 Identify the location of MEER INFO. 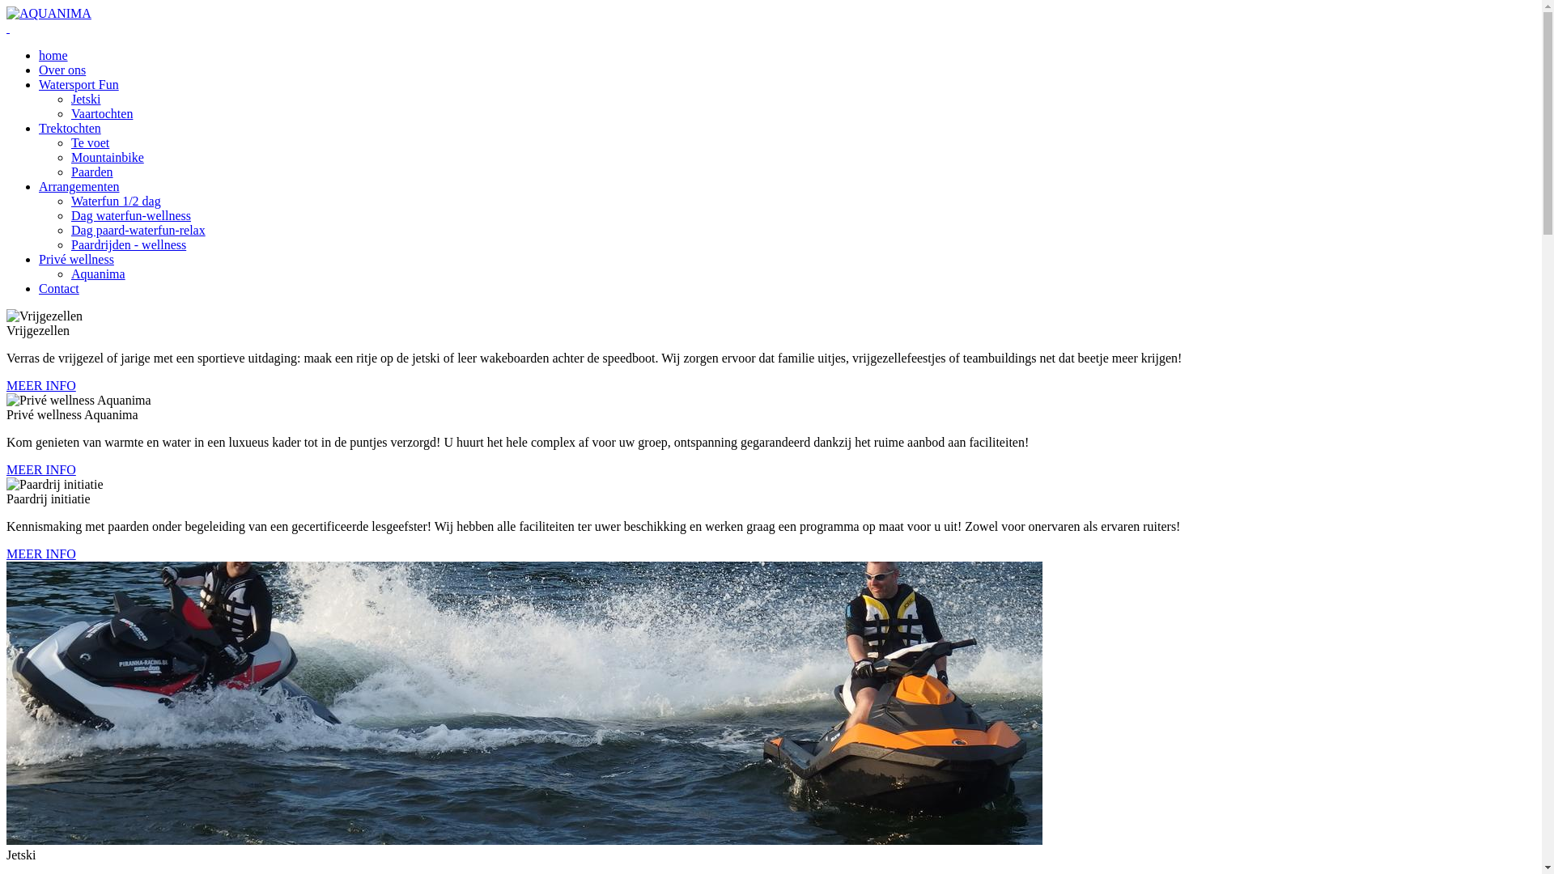
(41, 385).